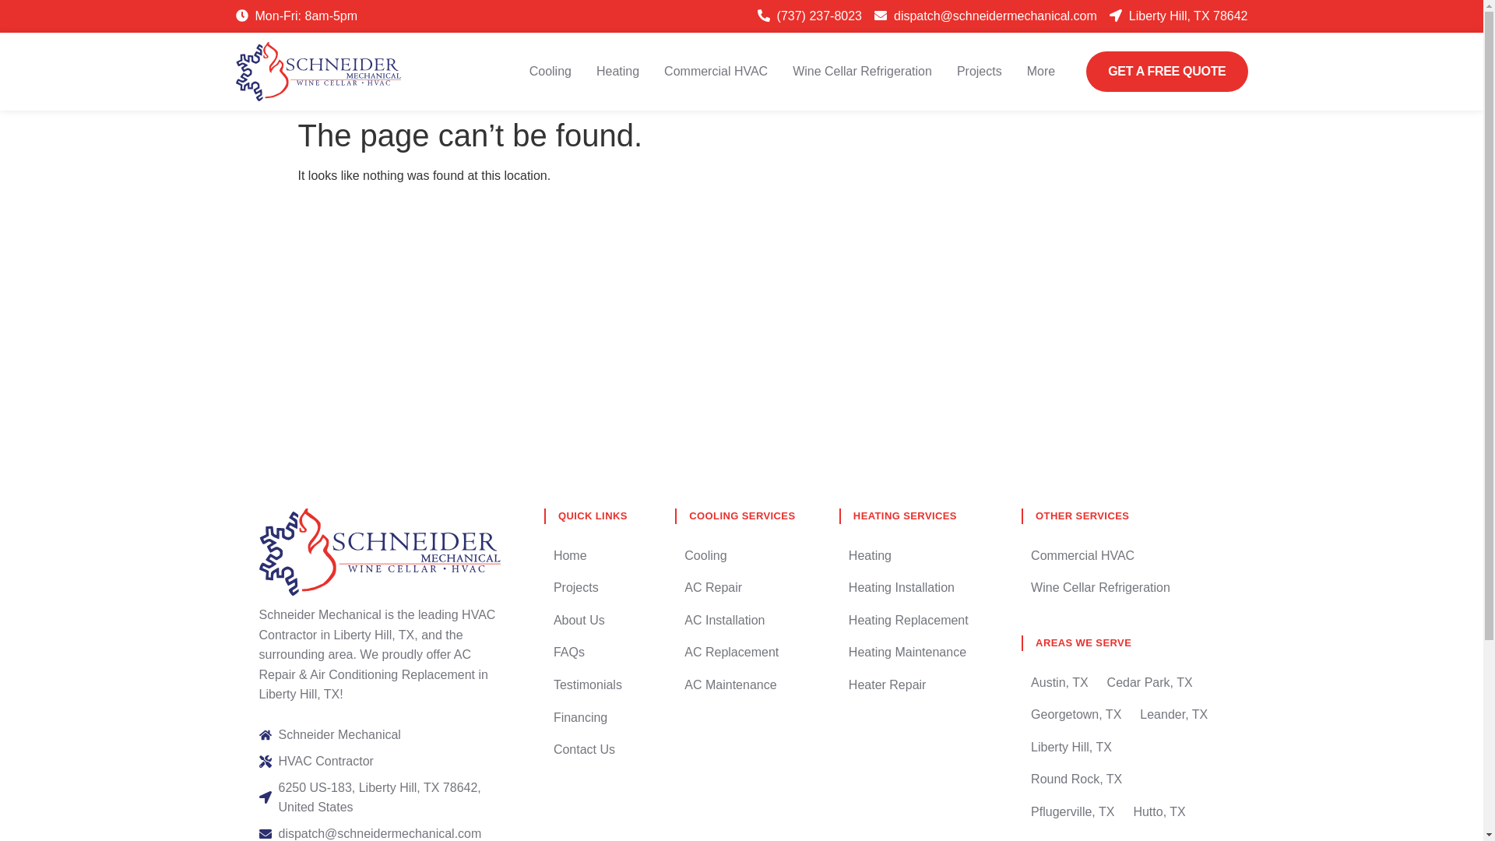 Image resolution: width=1495 pixels, height=841 pixels. I want to click on Heating, so click(618, 71).